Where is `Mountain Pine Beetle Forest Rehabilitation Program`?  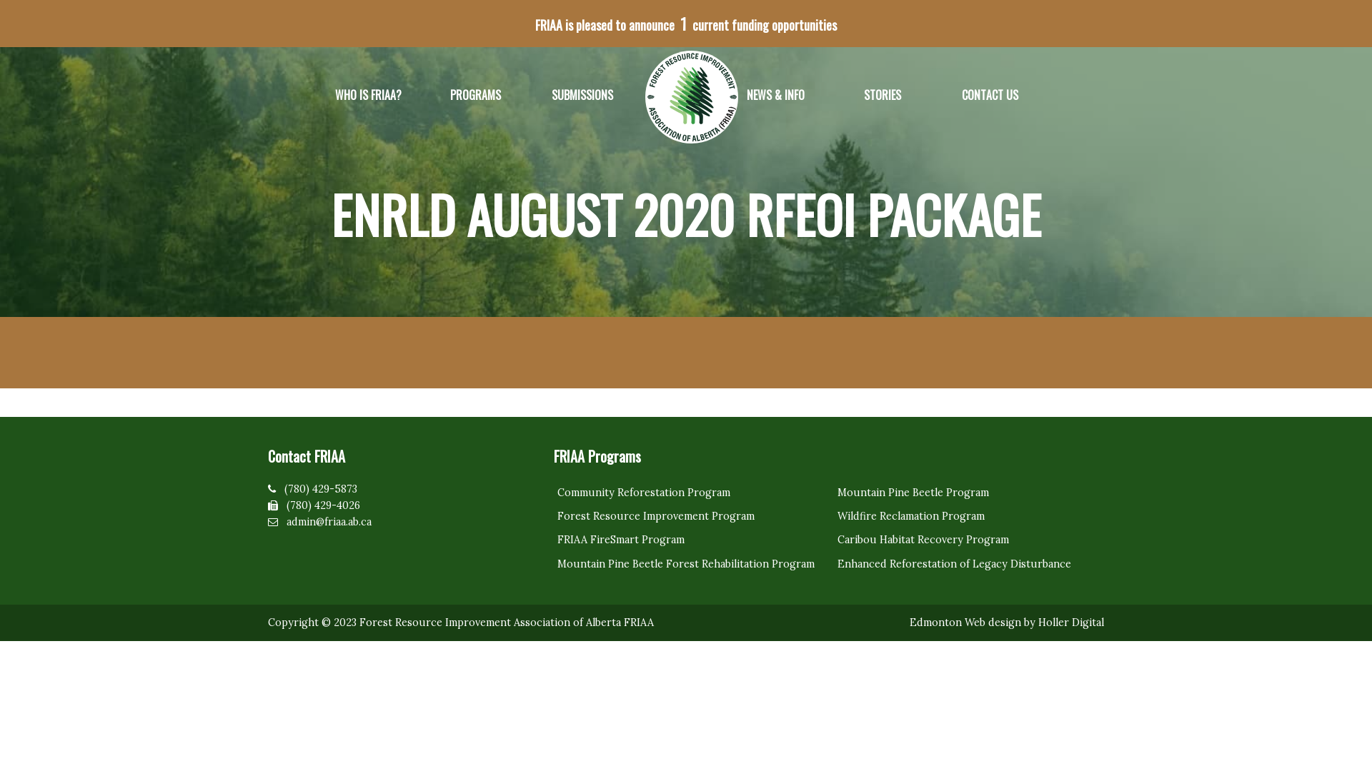 Mountain Pine Beetle Forest Rehabilitation Program is located at coordinates (689, 564).